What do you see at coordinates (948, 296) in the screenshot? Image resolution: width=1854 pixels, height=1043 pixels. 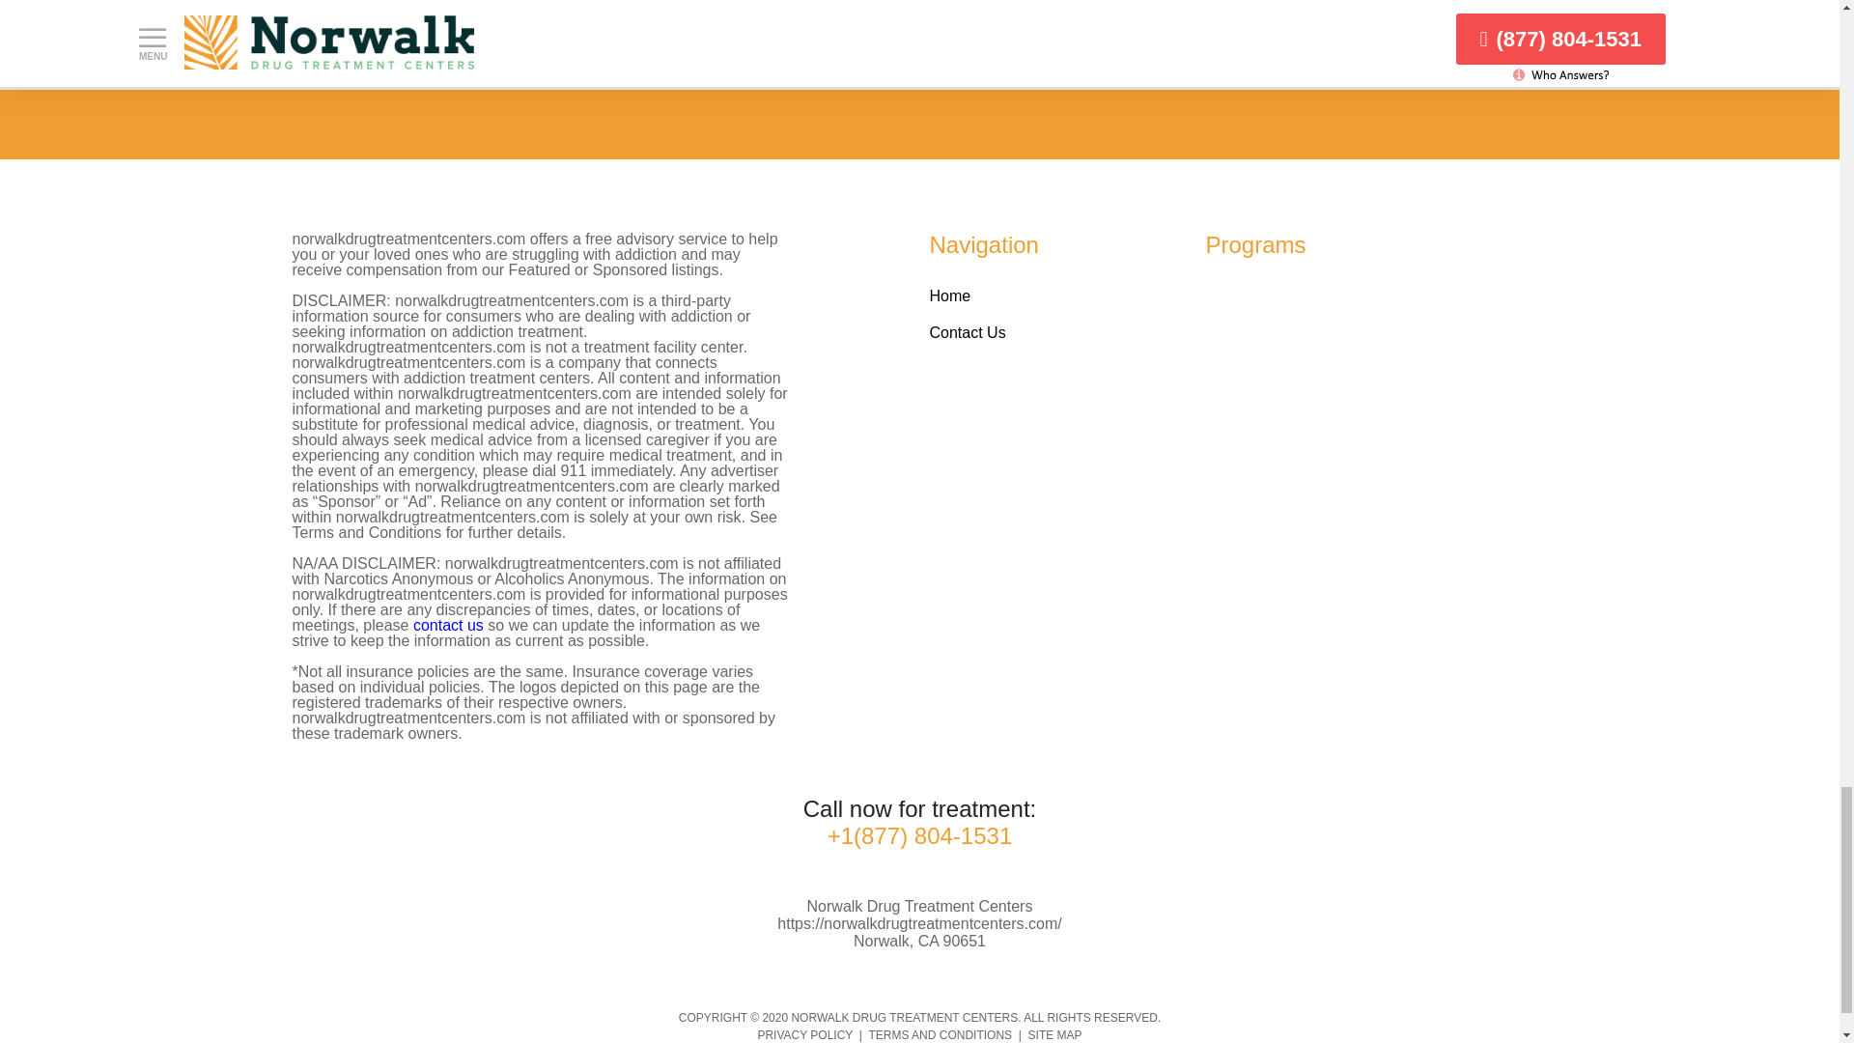 I see `Home` at bounding box center [948, 296].